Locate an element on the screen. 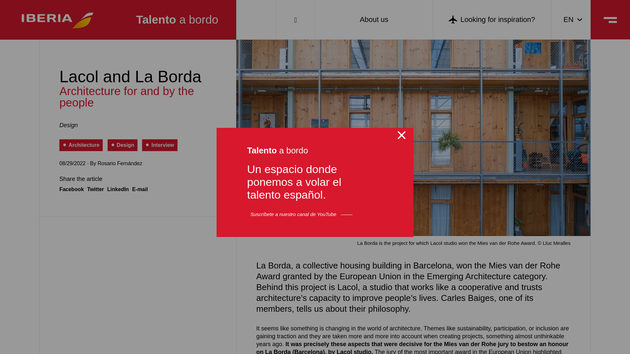  Talento a bordo is located at coordinates (177, 20).